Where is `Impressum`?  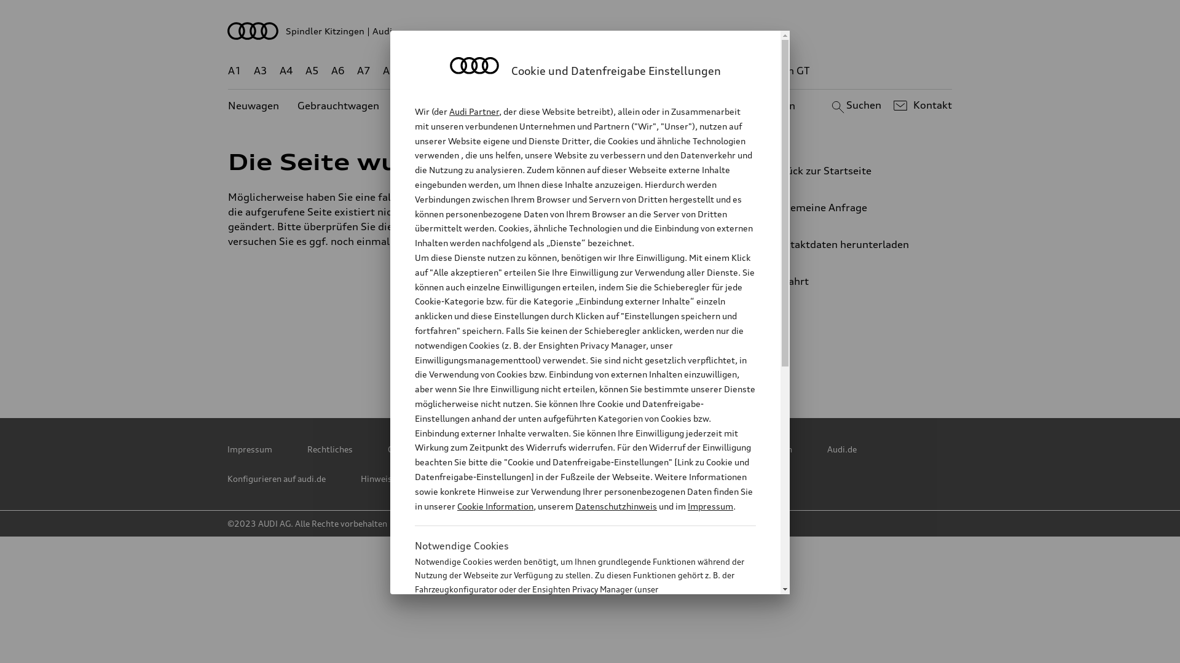
Impressum is located at coordinates (710, 506).